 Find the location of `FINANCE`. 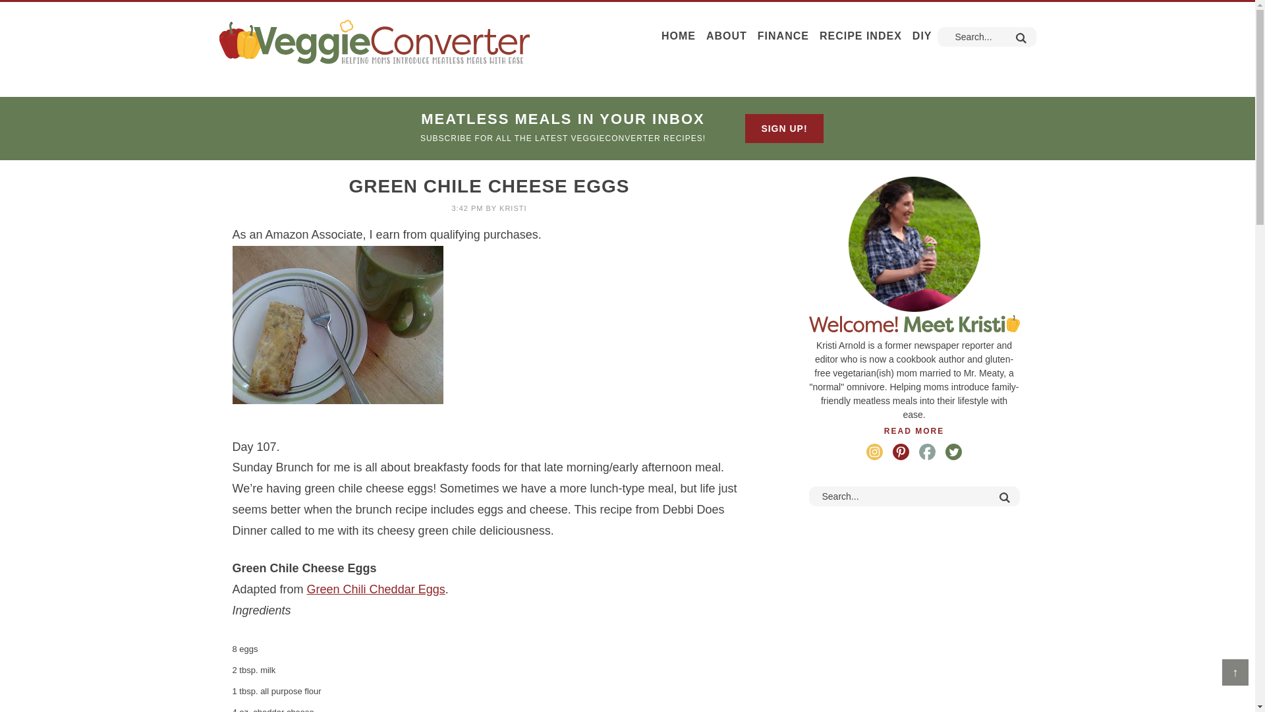

FINANCE is located at coordinates (783, 36).